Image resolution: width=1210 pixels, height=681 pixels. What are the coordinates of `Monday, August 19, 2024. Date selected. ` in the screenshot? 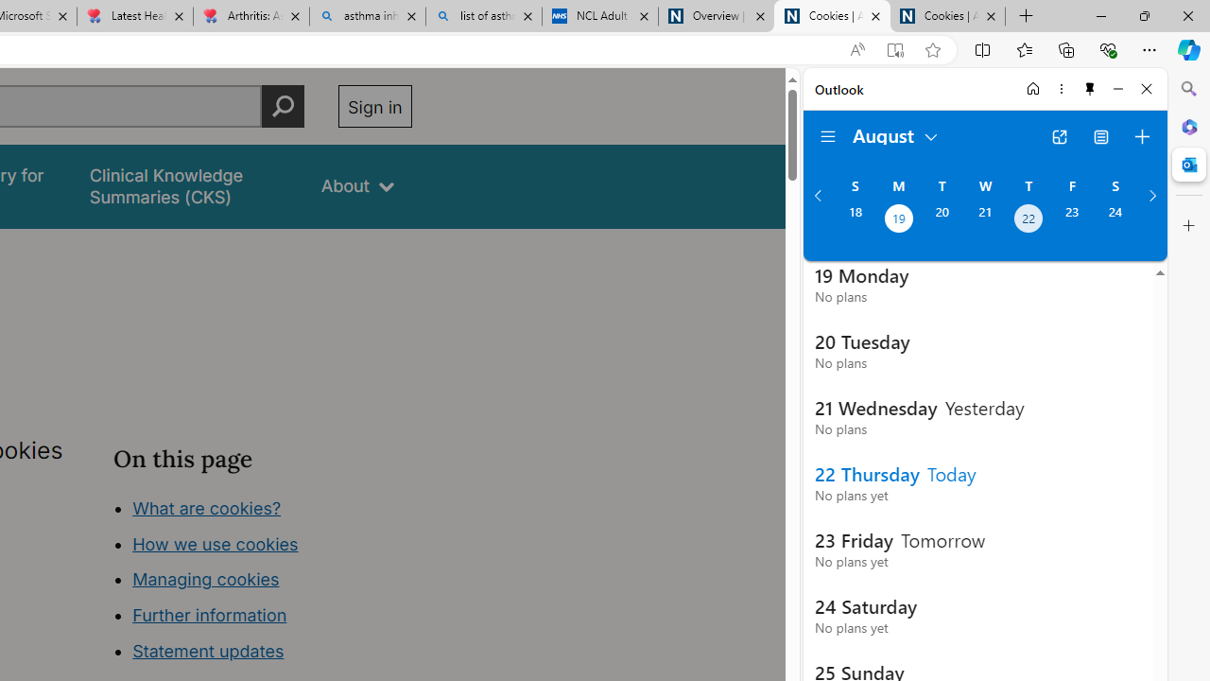 It's located at (898, 220).